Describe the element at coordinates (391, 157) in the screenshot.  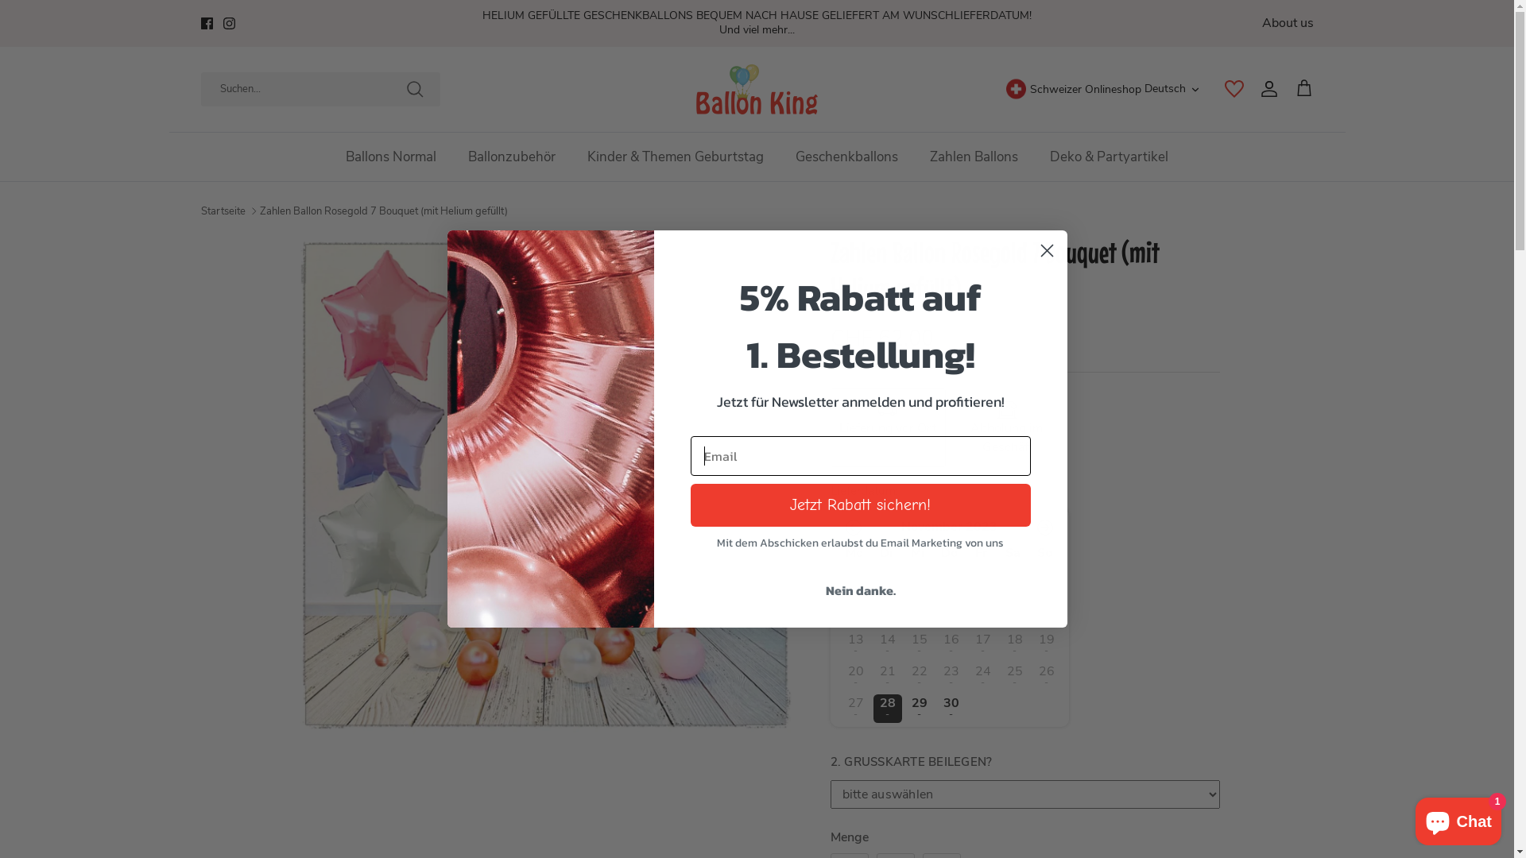
I see `Ballons Normal` at that location.